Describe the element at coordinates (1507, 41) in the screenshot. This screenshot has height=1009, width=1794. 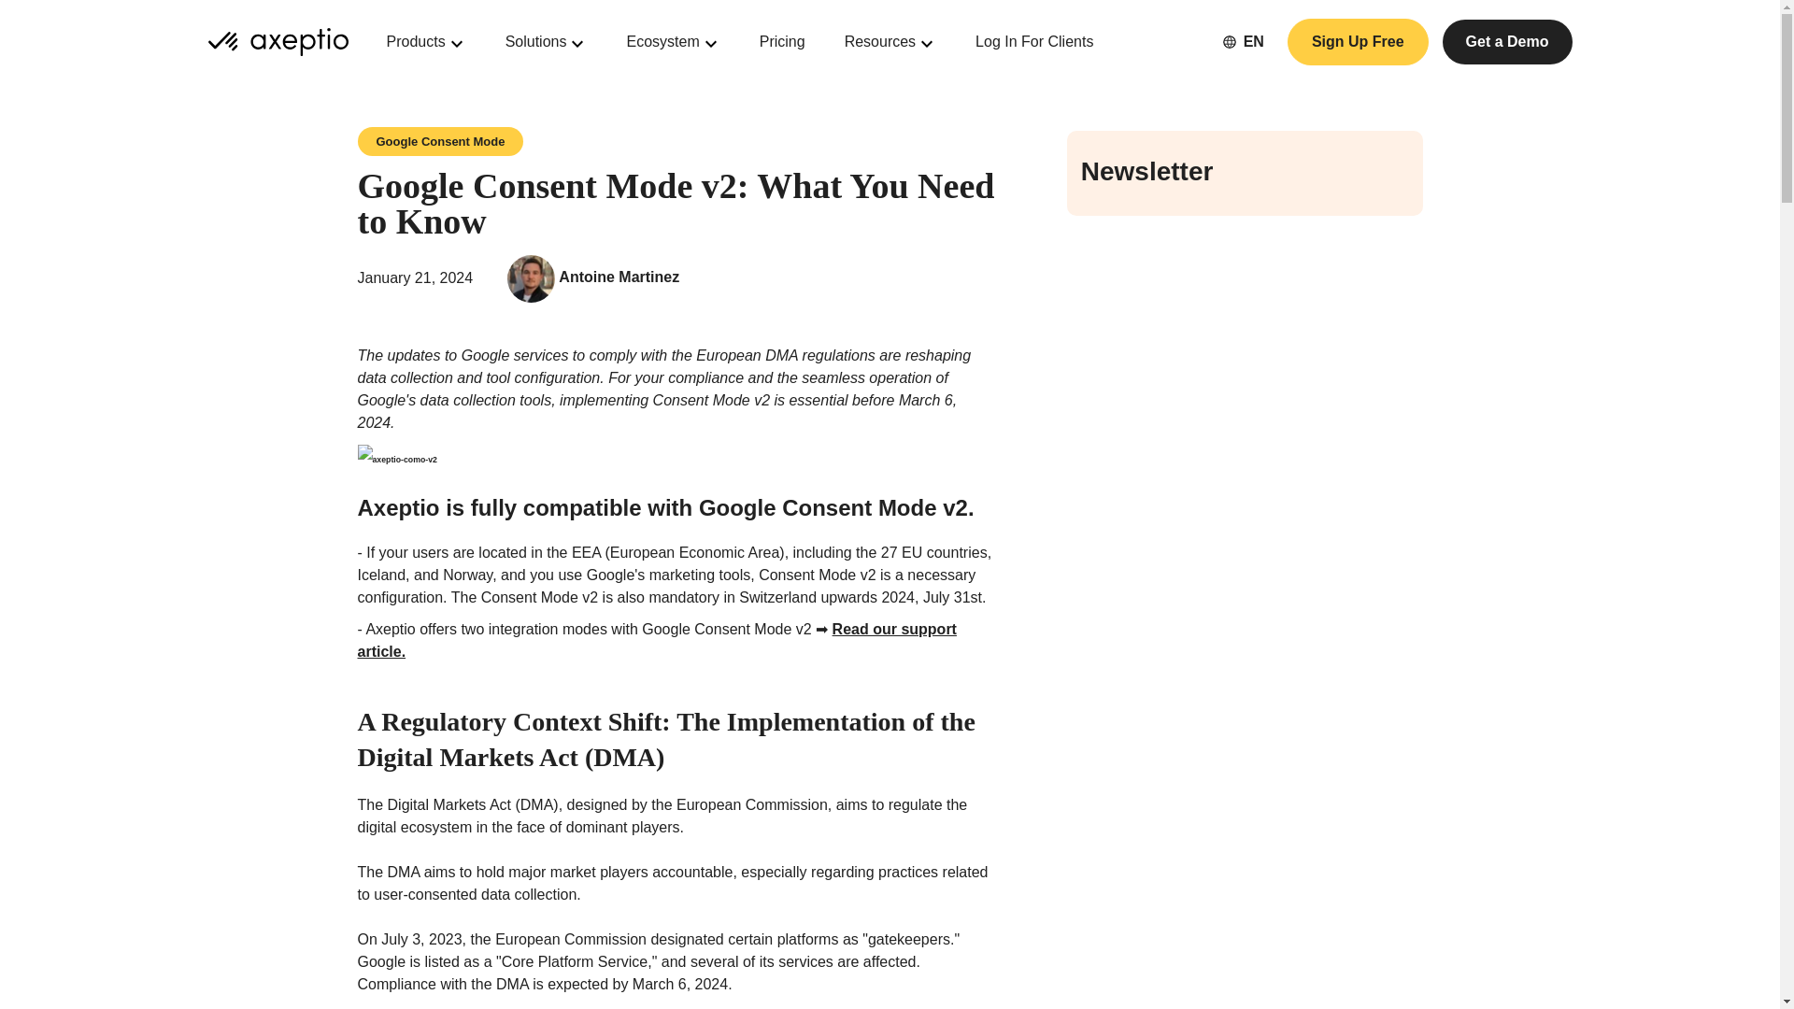
I see `Get a Demo` at that location.